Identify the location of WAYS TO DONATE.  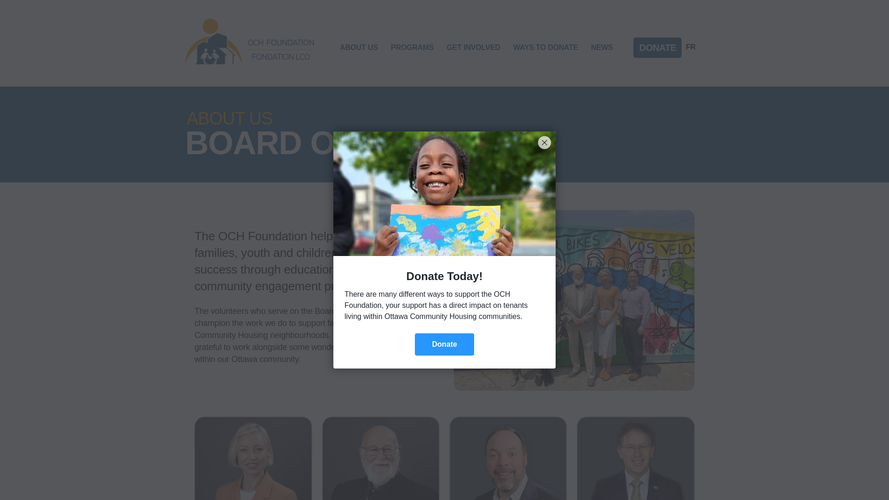
(545, 47).